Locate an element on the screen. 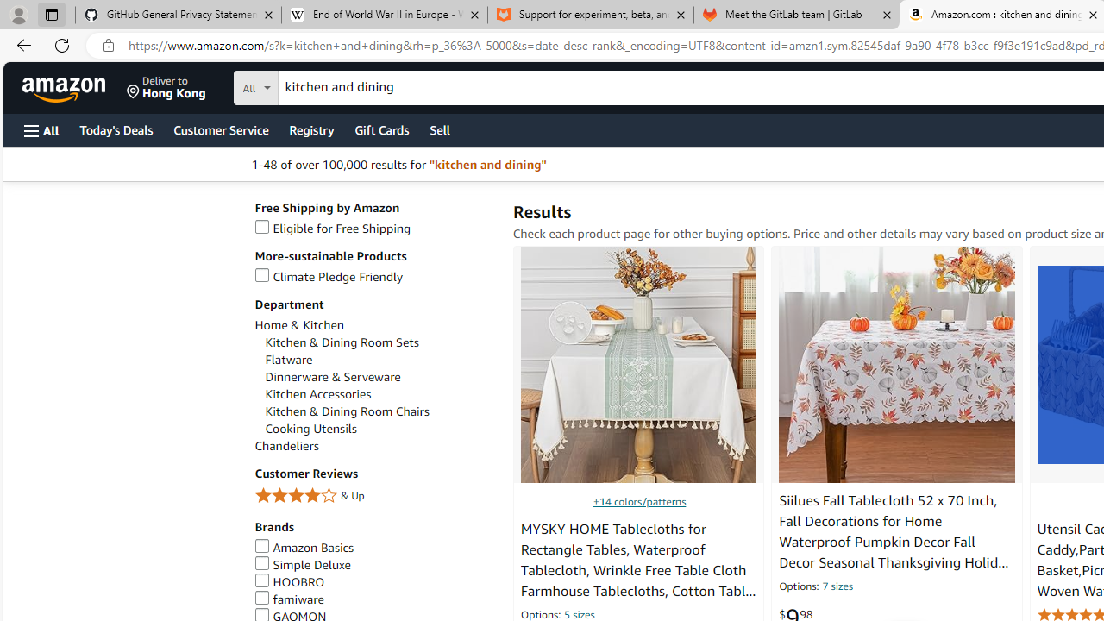 This screenshot has height=621, width=1104. Kitchen & Dining Room Chairs is located at coordinates (347, 411).